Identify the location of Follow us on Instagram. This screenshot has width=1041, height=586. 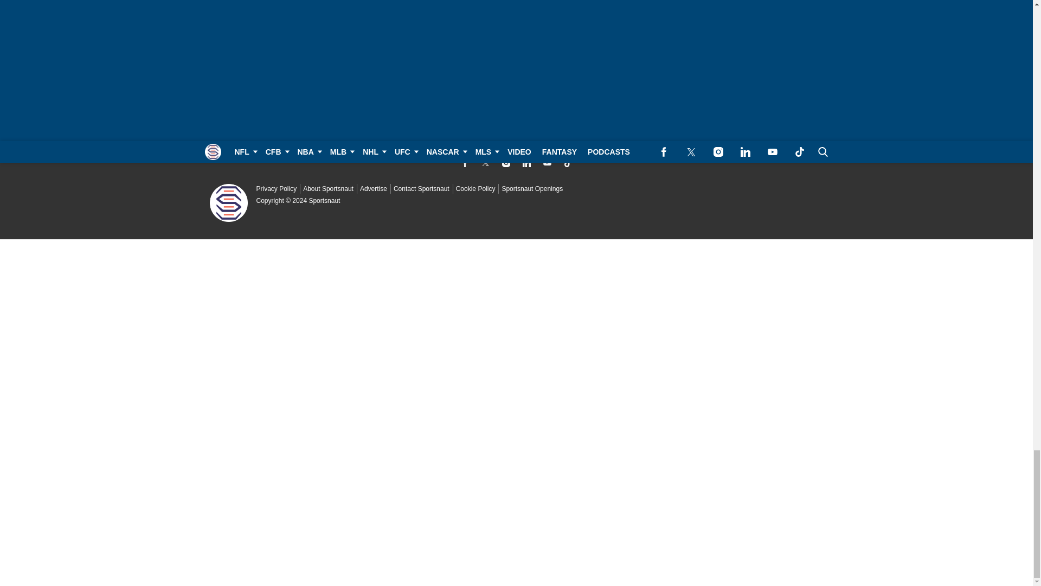
(505, 163).